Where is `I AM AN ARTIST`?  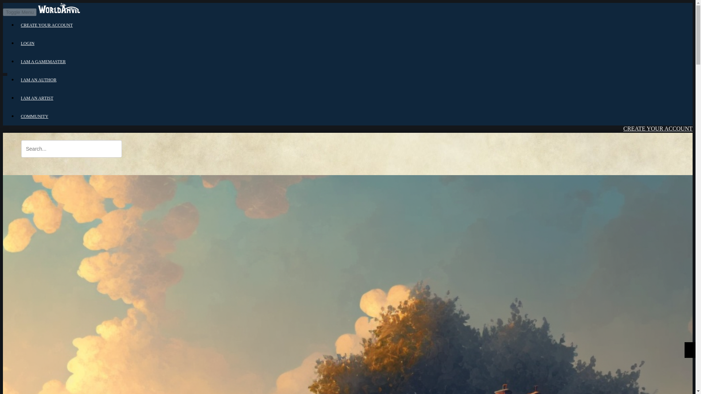 I AM AN ARTIST is located at coordinates (37, 98).